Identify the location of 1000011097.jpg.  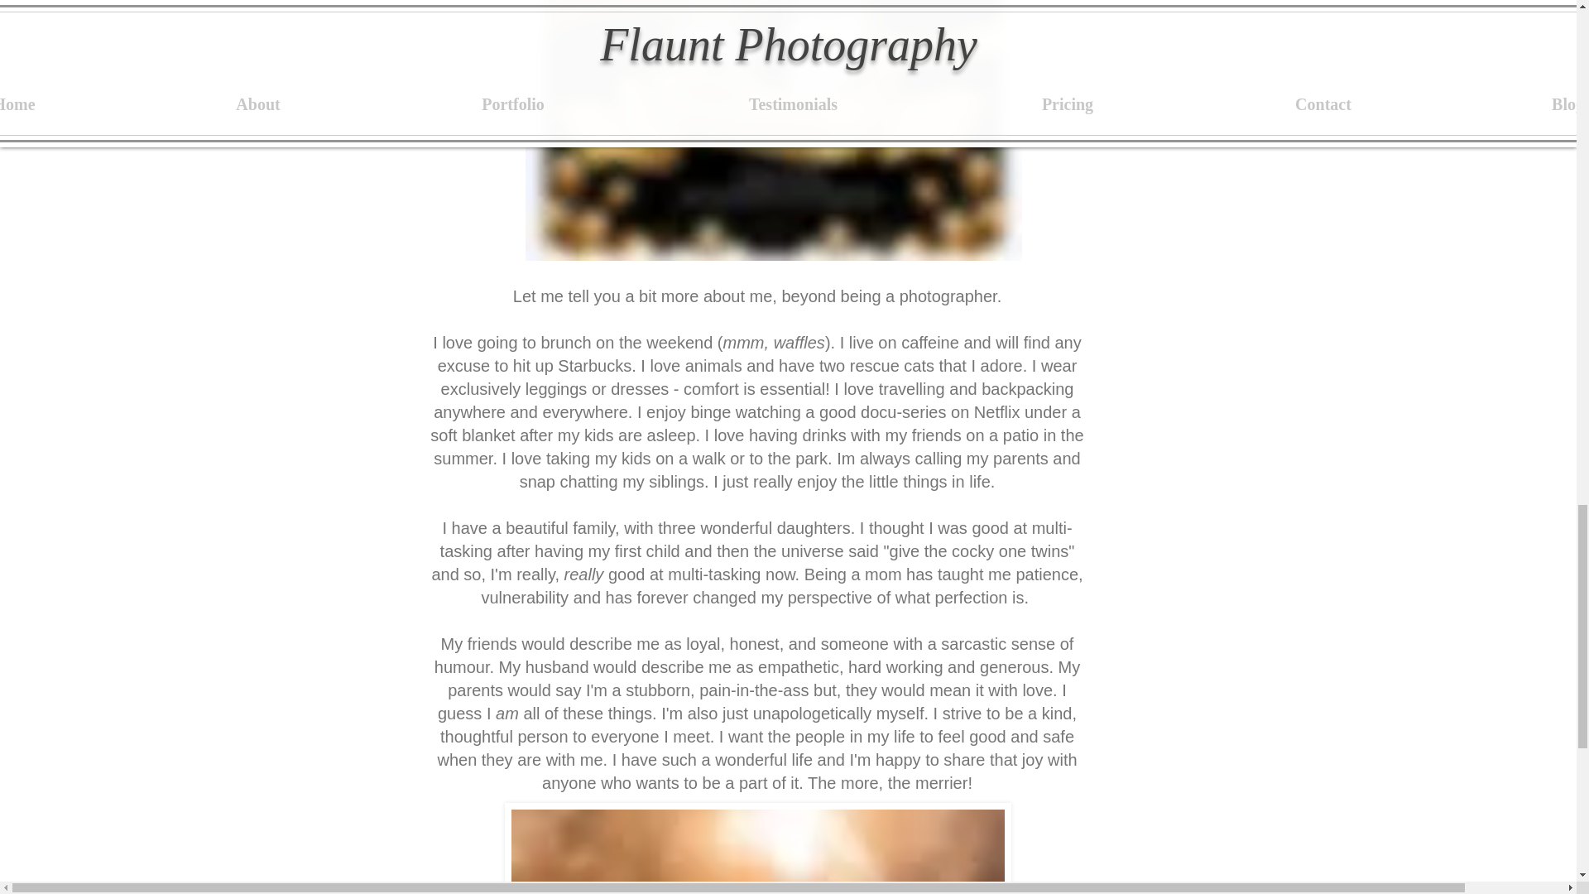
(773, 130).